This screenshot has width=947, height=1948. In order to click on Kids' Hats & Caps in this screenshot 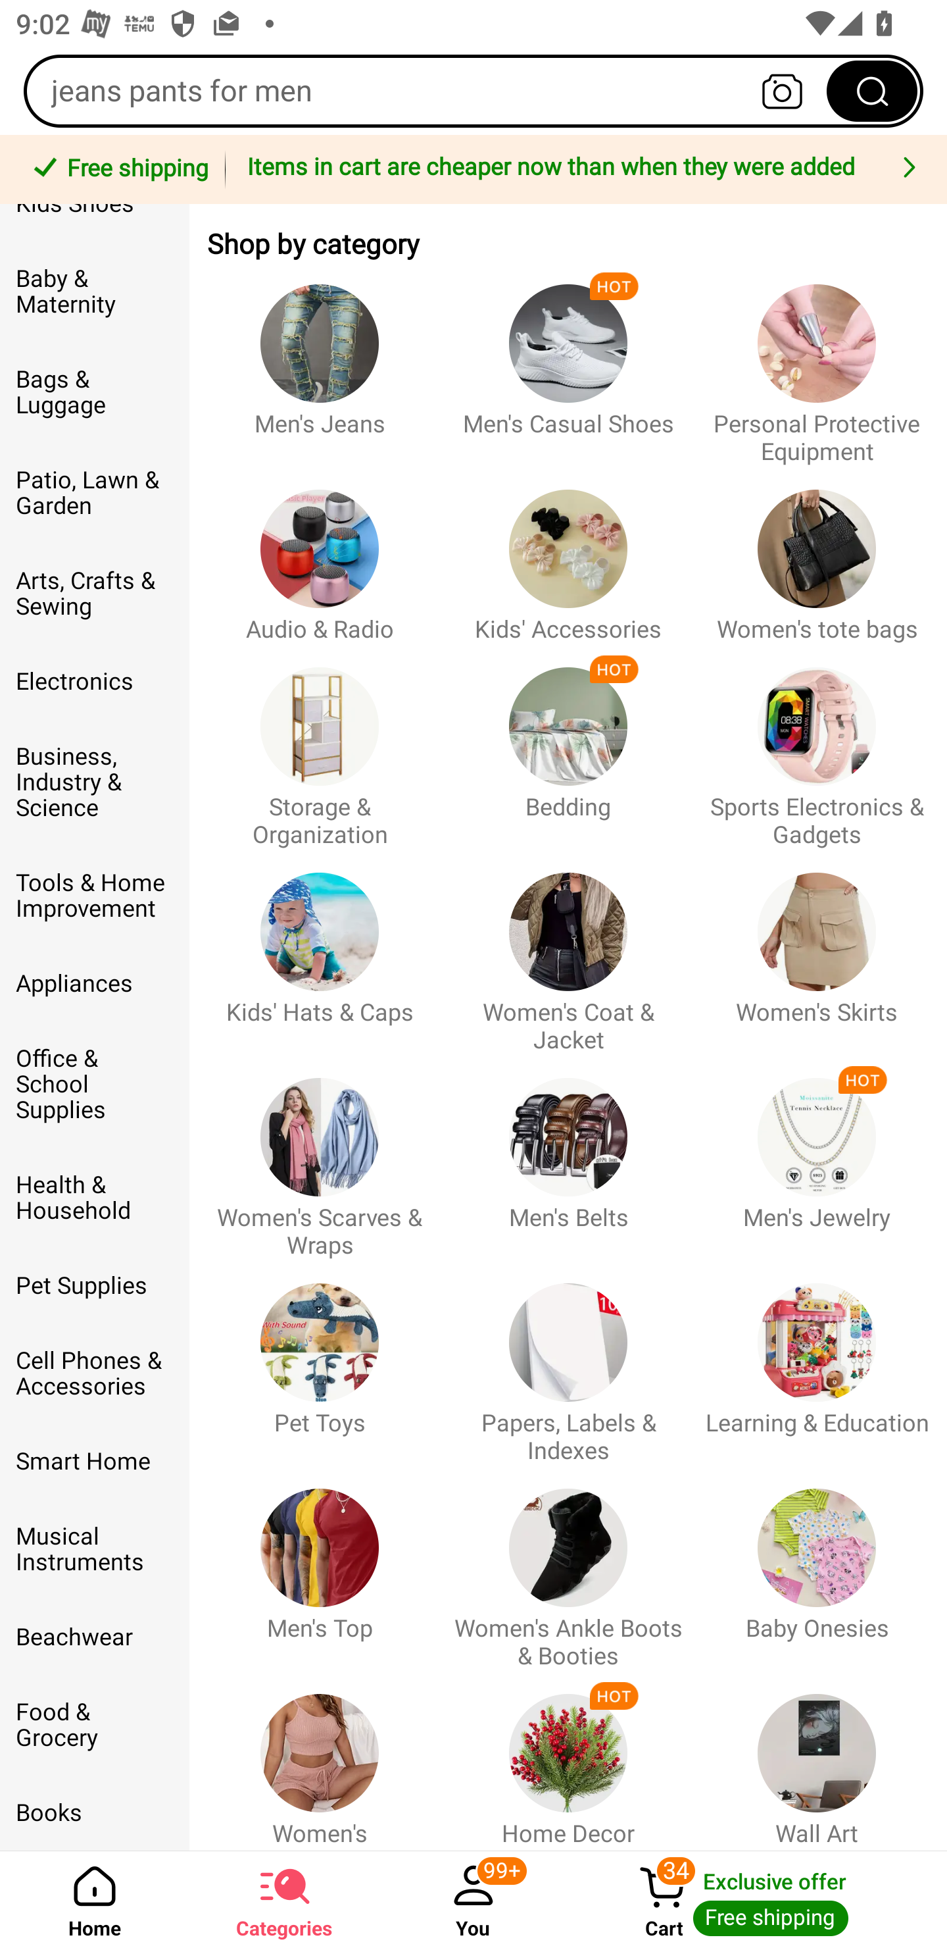, I will do `click(320, 952)`.